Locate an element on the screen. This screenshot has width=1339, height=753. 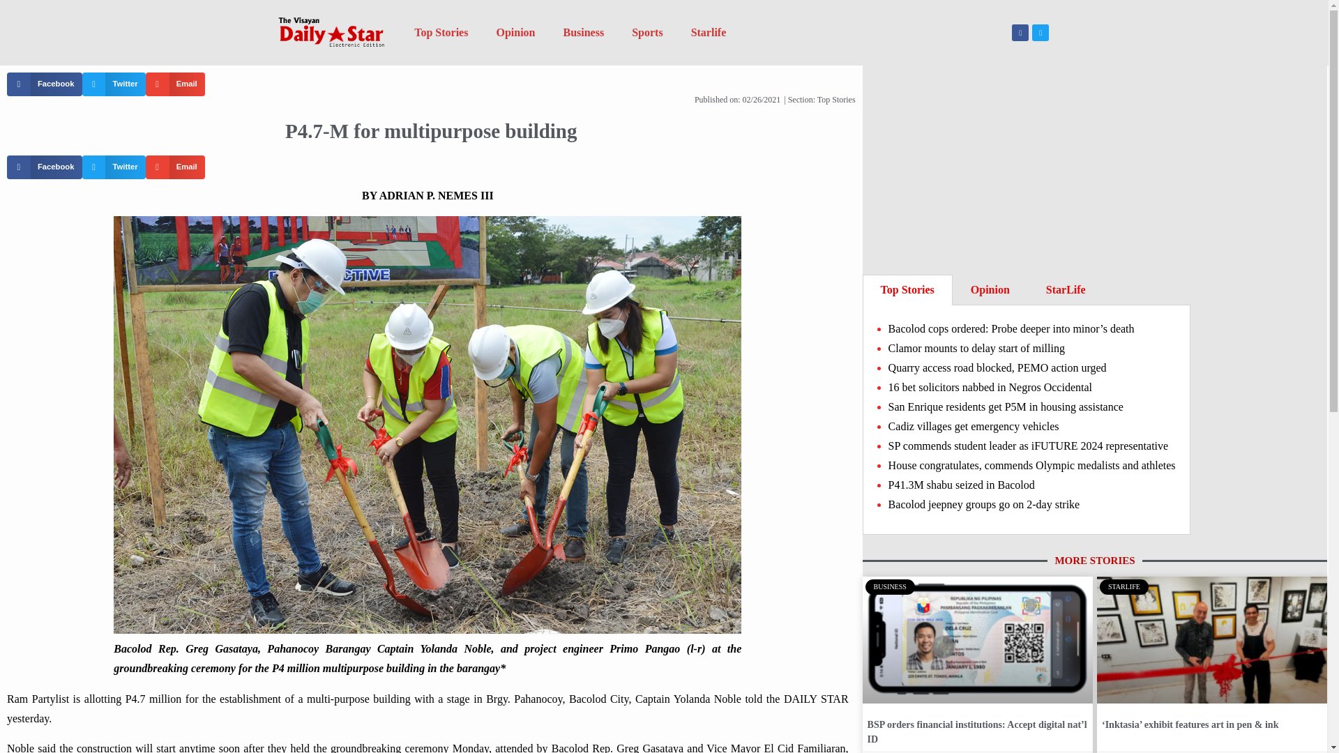
Starlife is located at coordinates (709, 32).